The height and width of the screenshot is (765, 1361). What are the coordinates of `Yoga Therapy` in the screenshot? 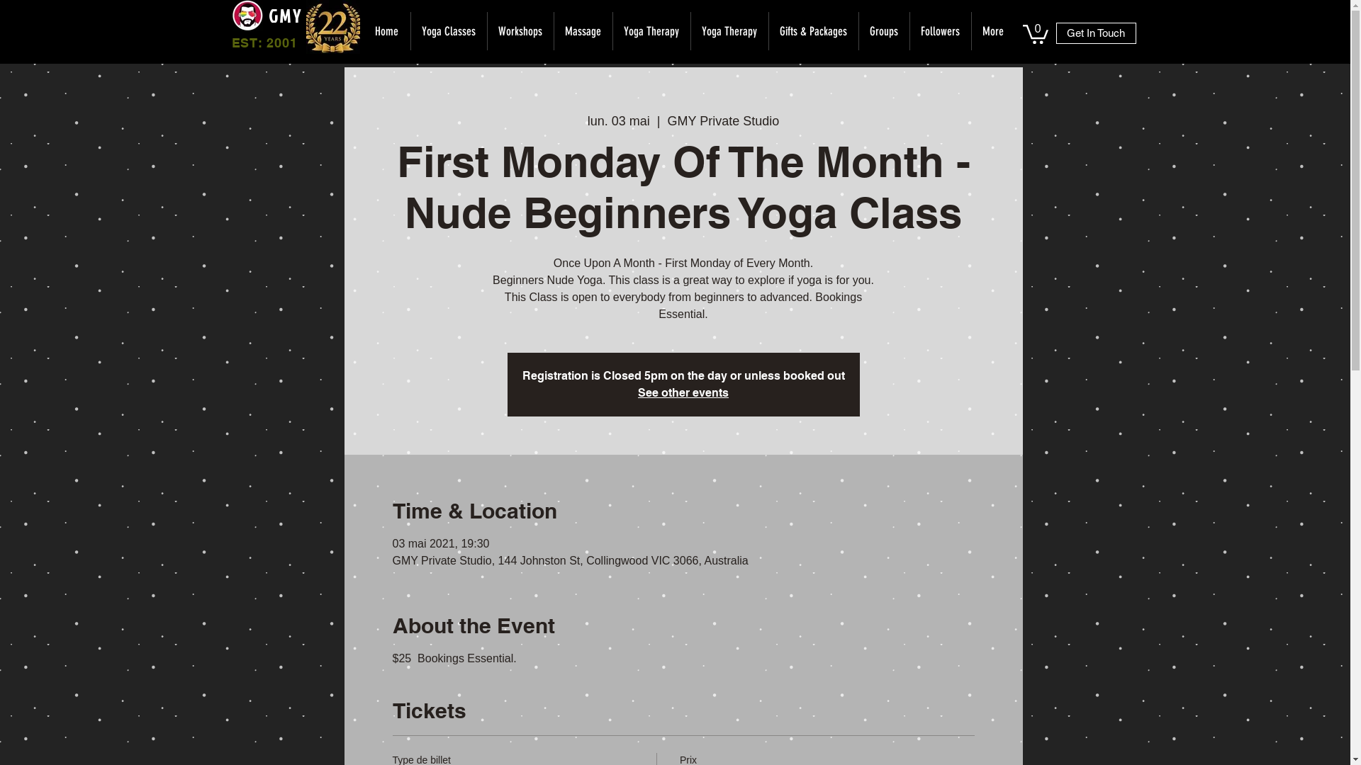 It's located at (651, 31).